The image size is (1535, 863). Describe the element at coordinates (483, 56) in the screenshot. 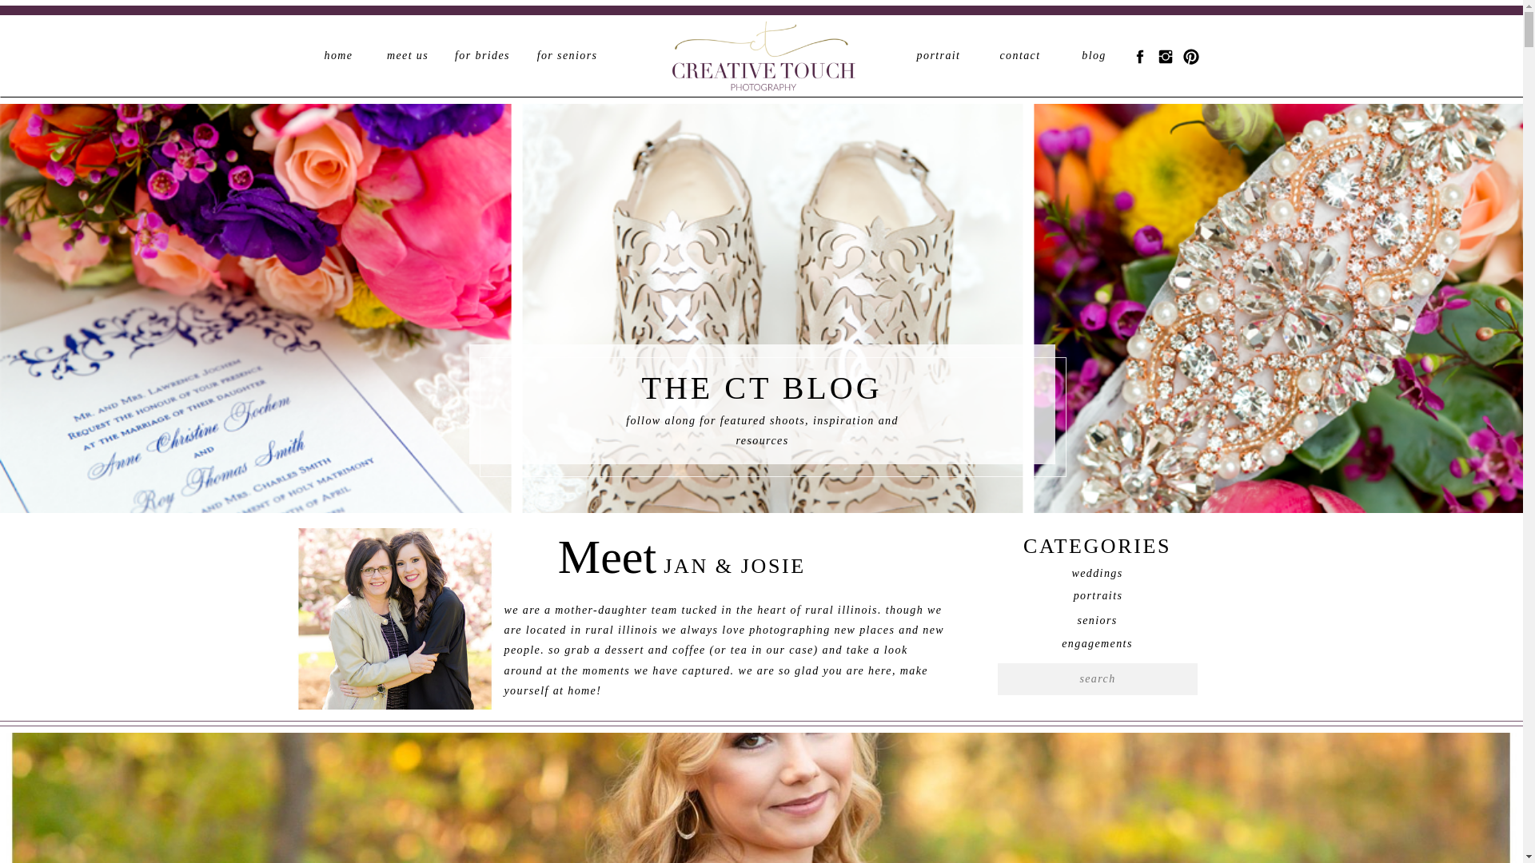

I see `for brides` at that location.